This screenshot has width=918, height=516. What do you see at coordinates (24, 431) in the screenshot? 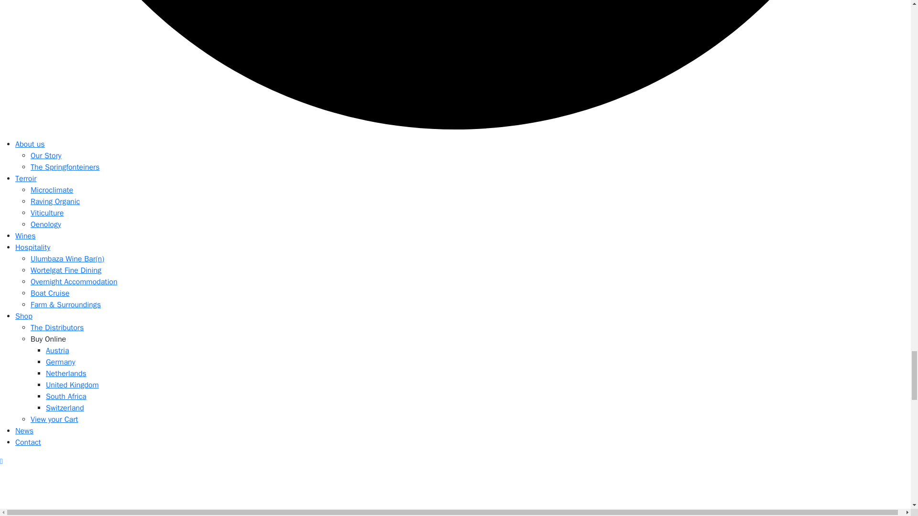
I see `News` at bounding box center [24, 431].